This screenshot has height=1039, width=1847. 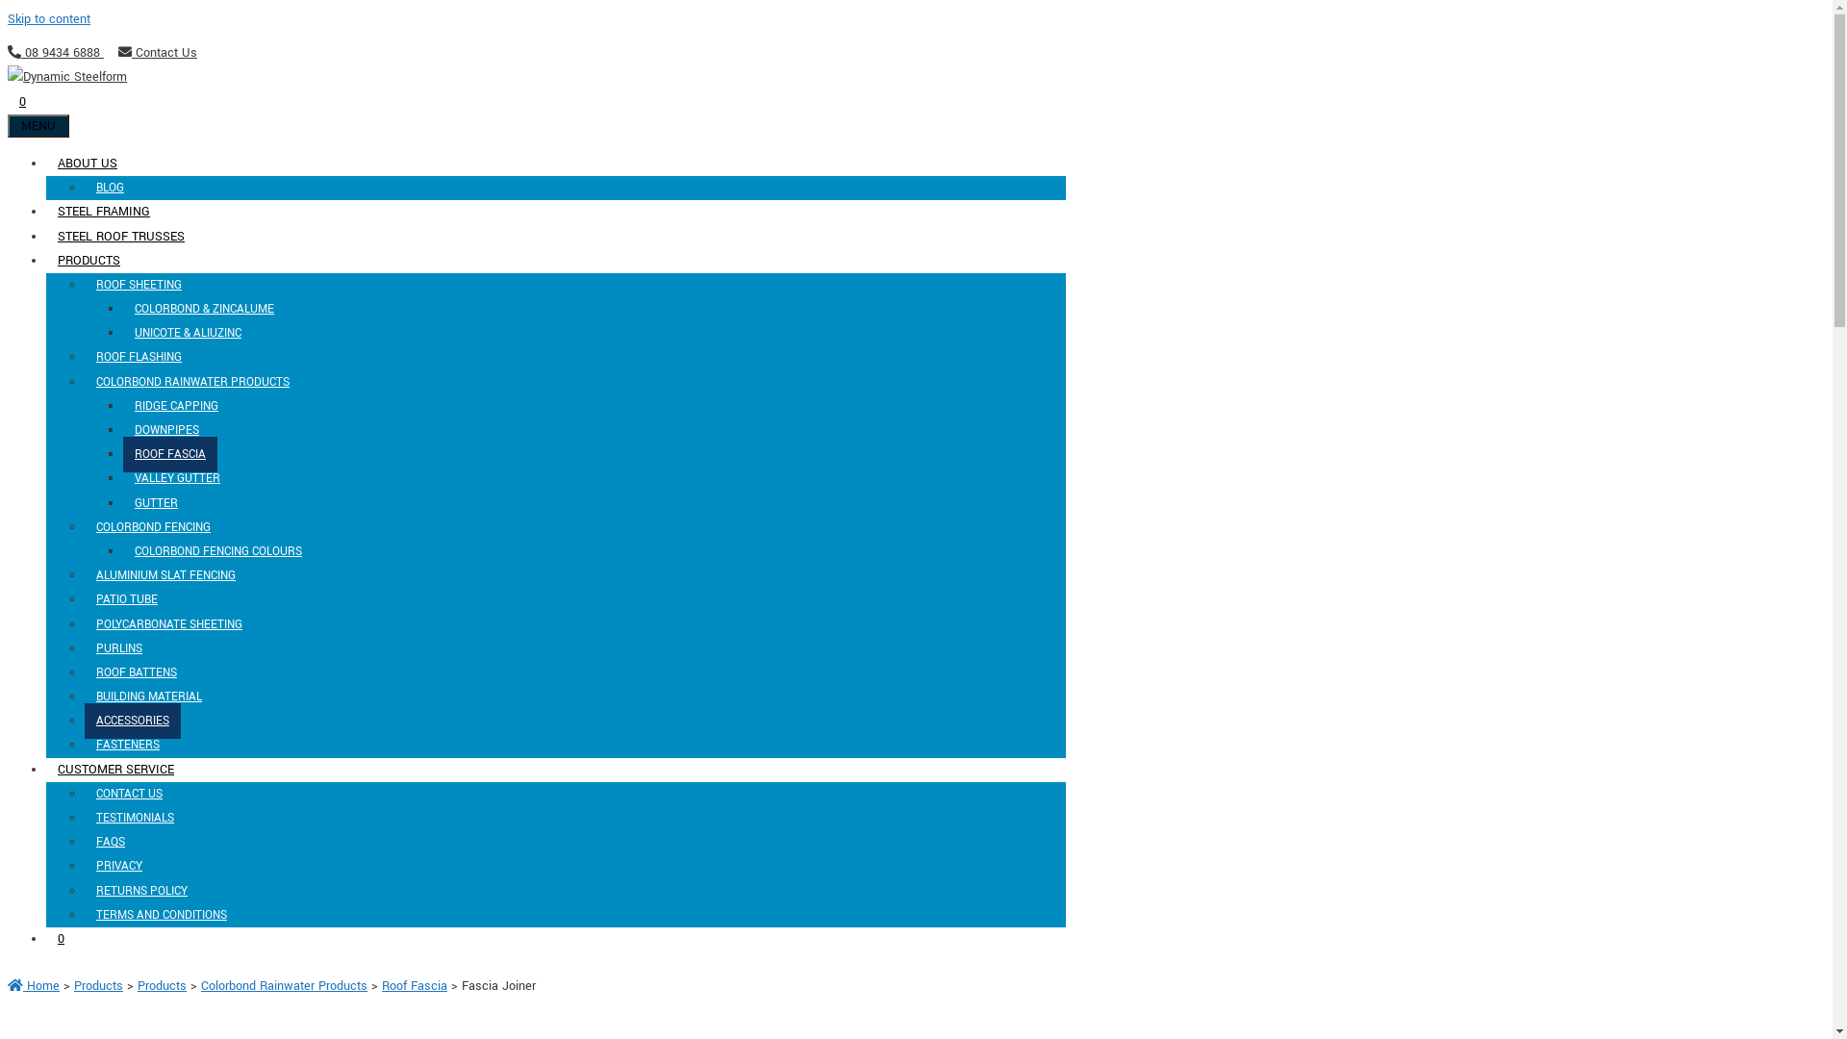 What do you see at coordinates (129, 795) in the screenshot?
I see `CONTACT US` at bounding box center [129, 795].